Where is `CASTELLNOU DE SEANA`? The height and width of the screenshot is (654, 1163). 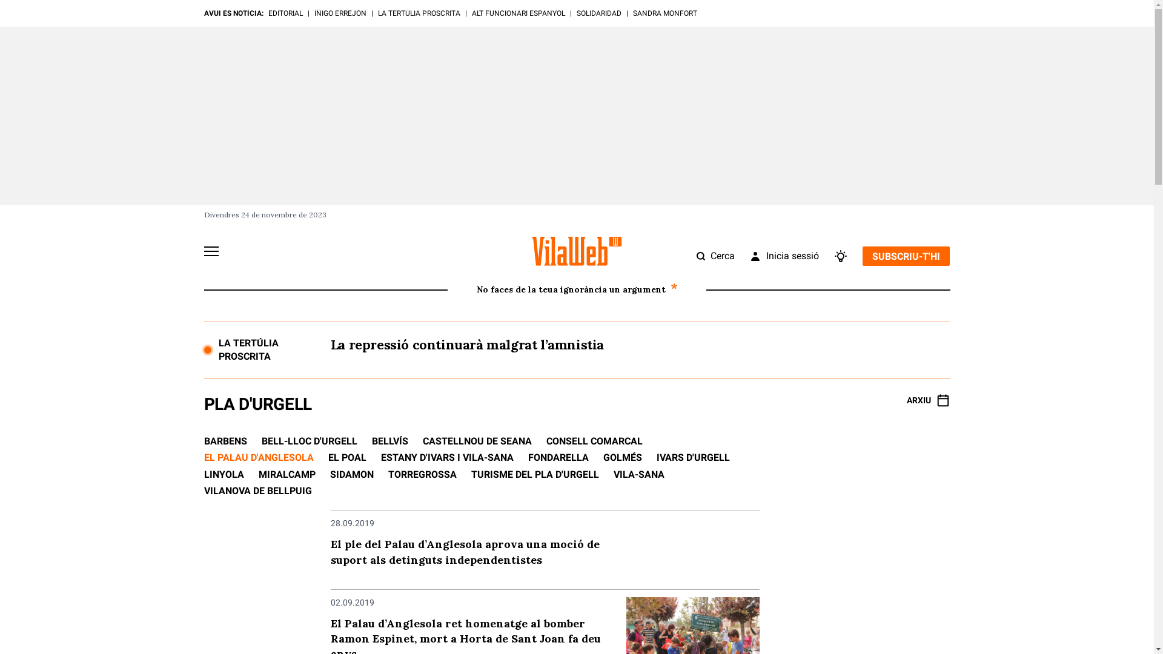 CASTELLNOU DE SEANA is located at coordinates (477, 441).